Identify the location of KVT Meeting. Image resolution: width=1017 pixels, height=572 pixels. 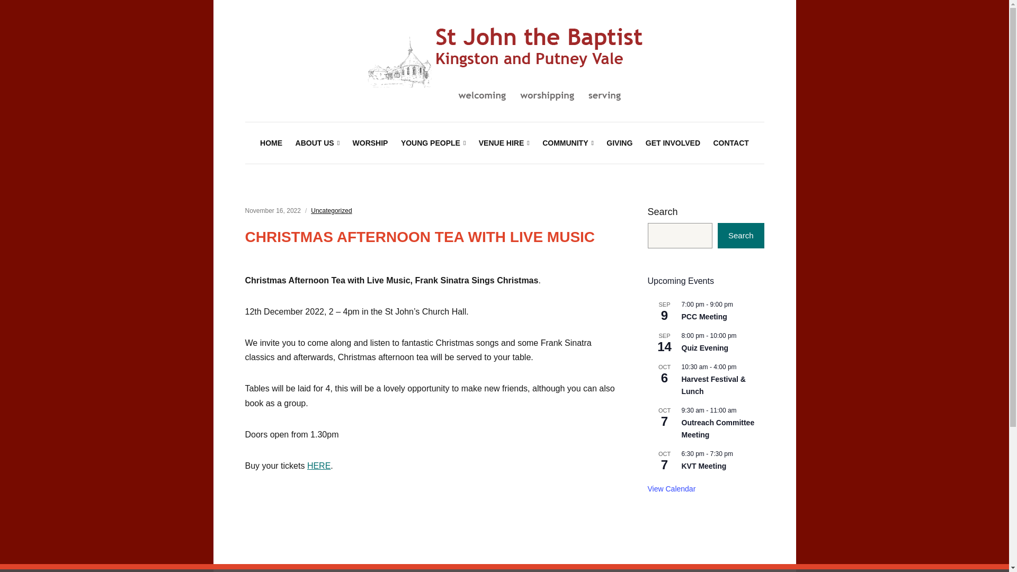
(703, 466).